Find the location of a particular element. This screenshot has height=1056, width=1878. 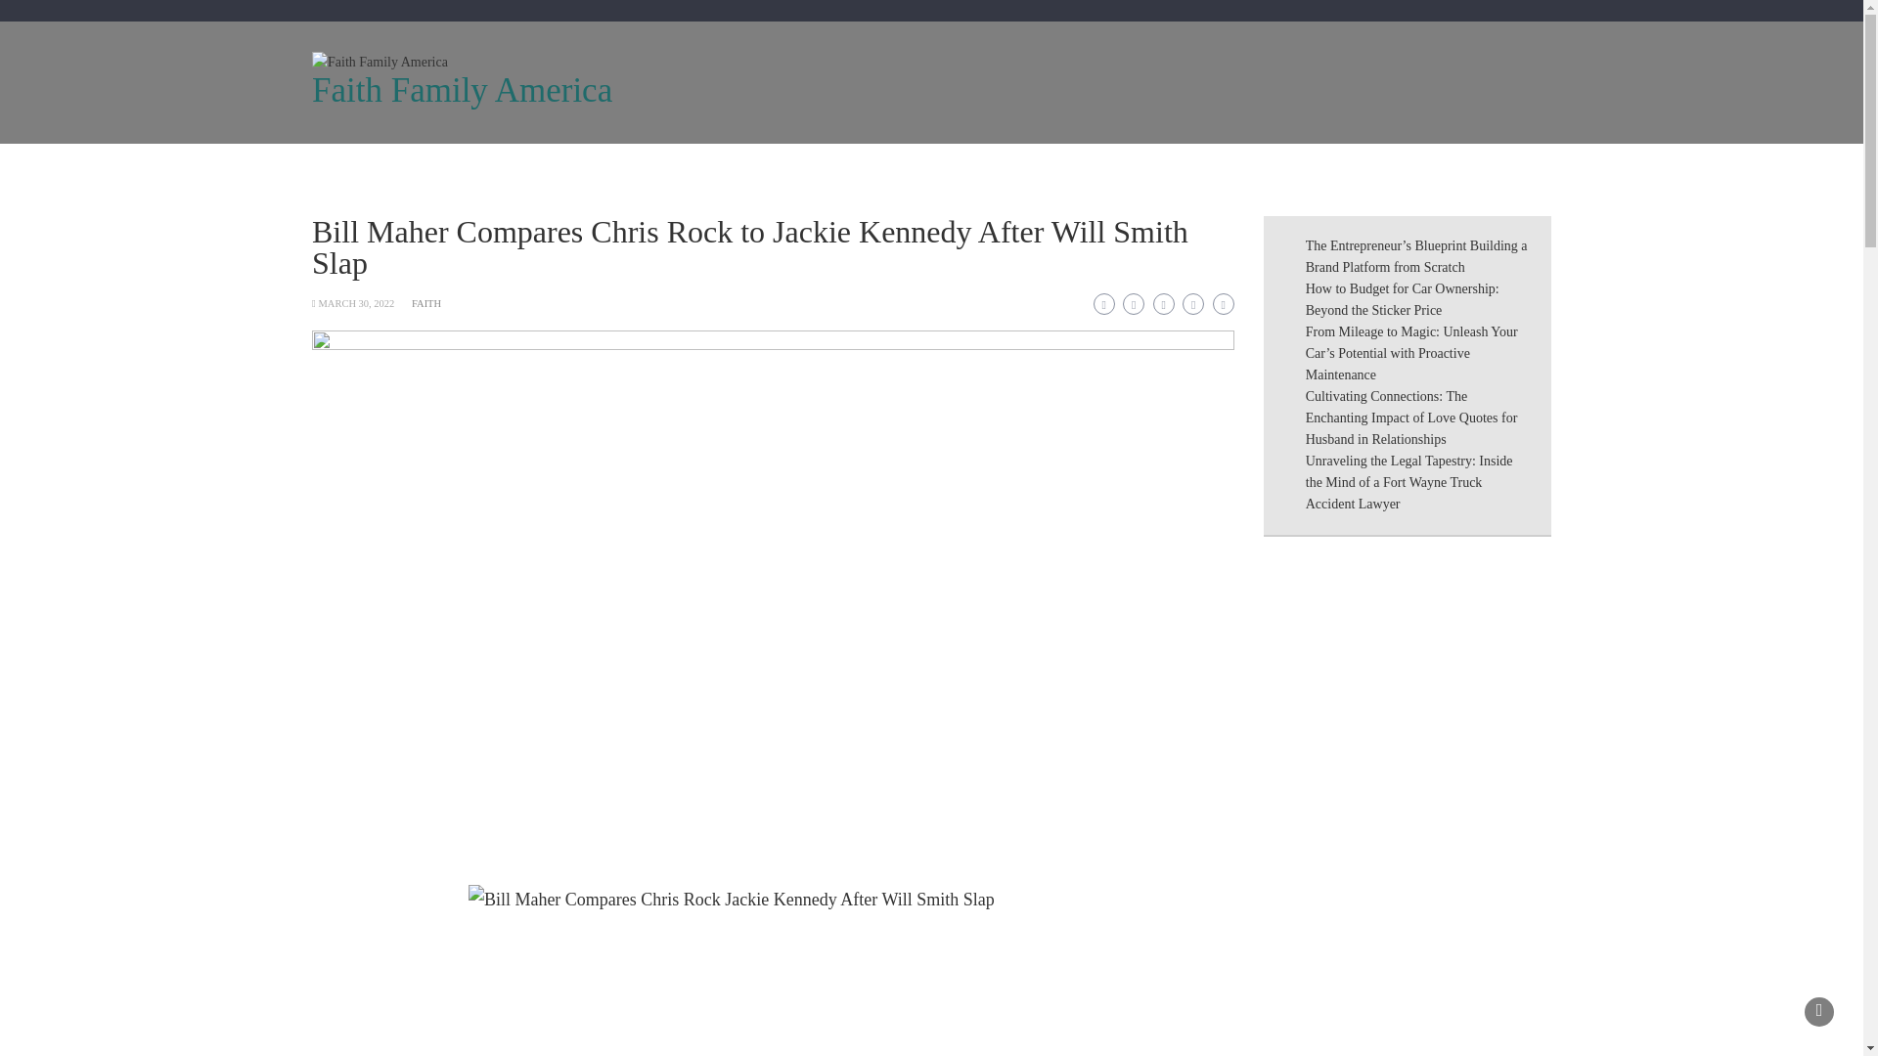

Politics is located at coordinates (792, 168).